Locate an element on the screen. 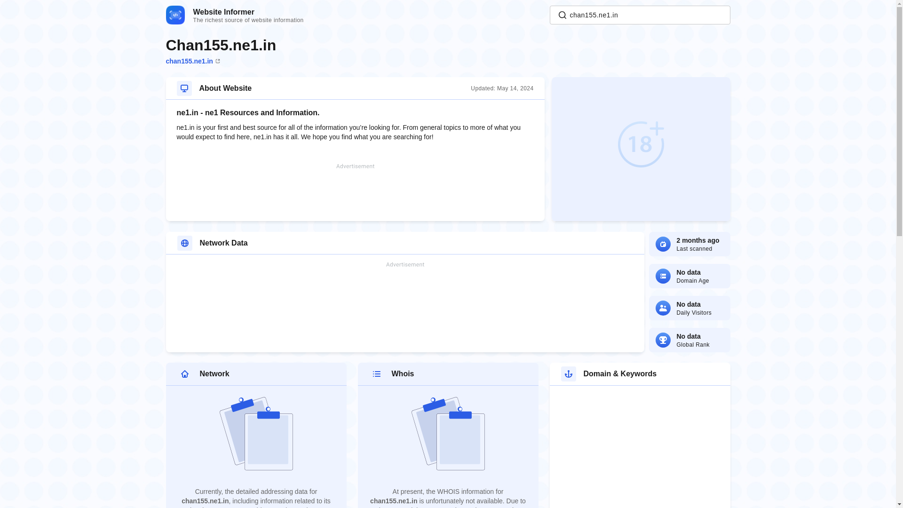 This screenshot has width=903, height=508. chan155.ne1.in is located at coordinates (640, 15).